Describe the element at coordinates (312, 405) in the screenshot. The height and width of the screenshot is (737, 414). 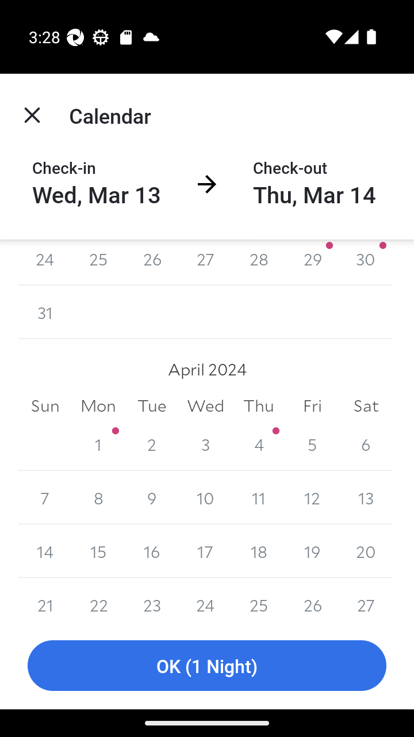
I see `Fri` at that location.